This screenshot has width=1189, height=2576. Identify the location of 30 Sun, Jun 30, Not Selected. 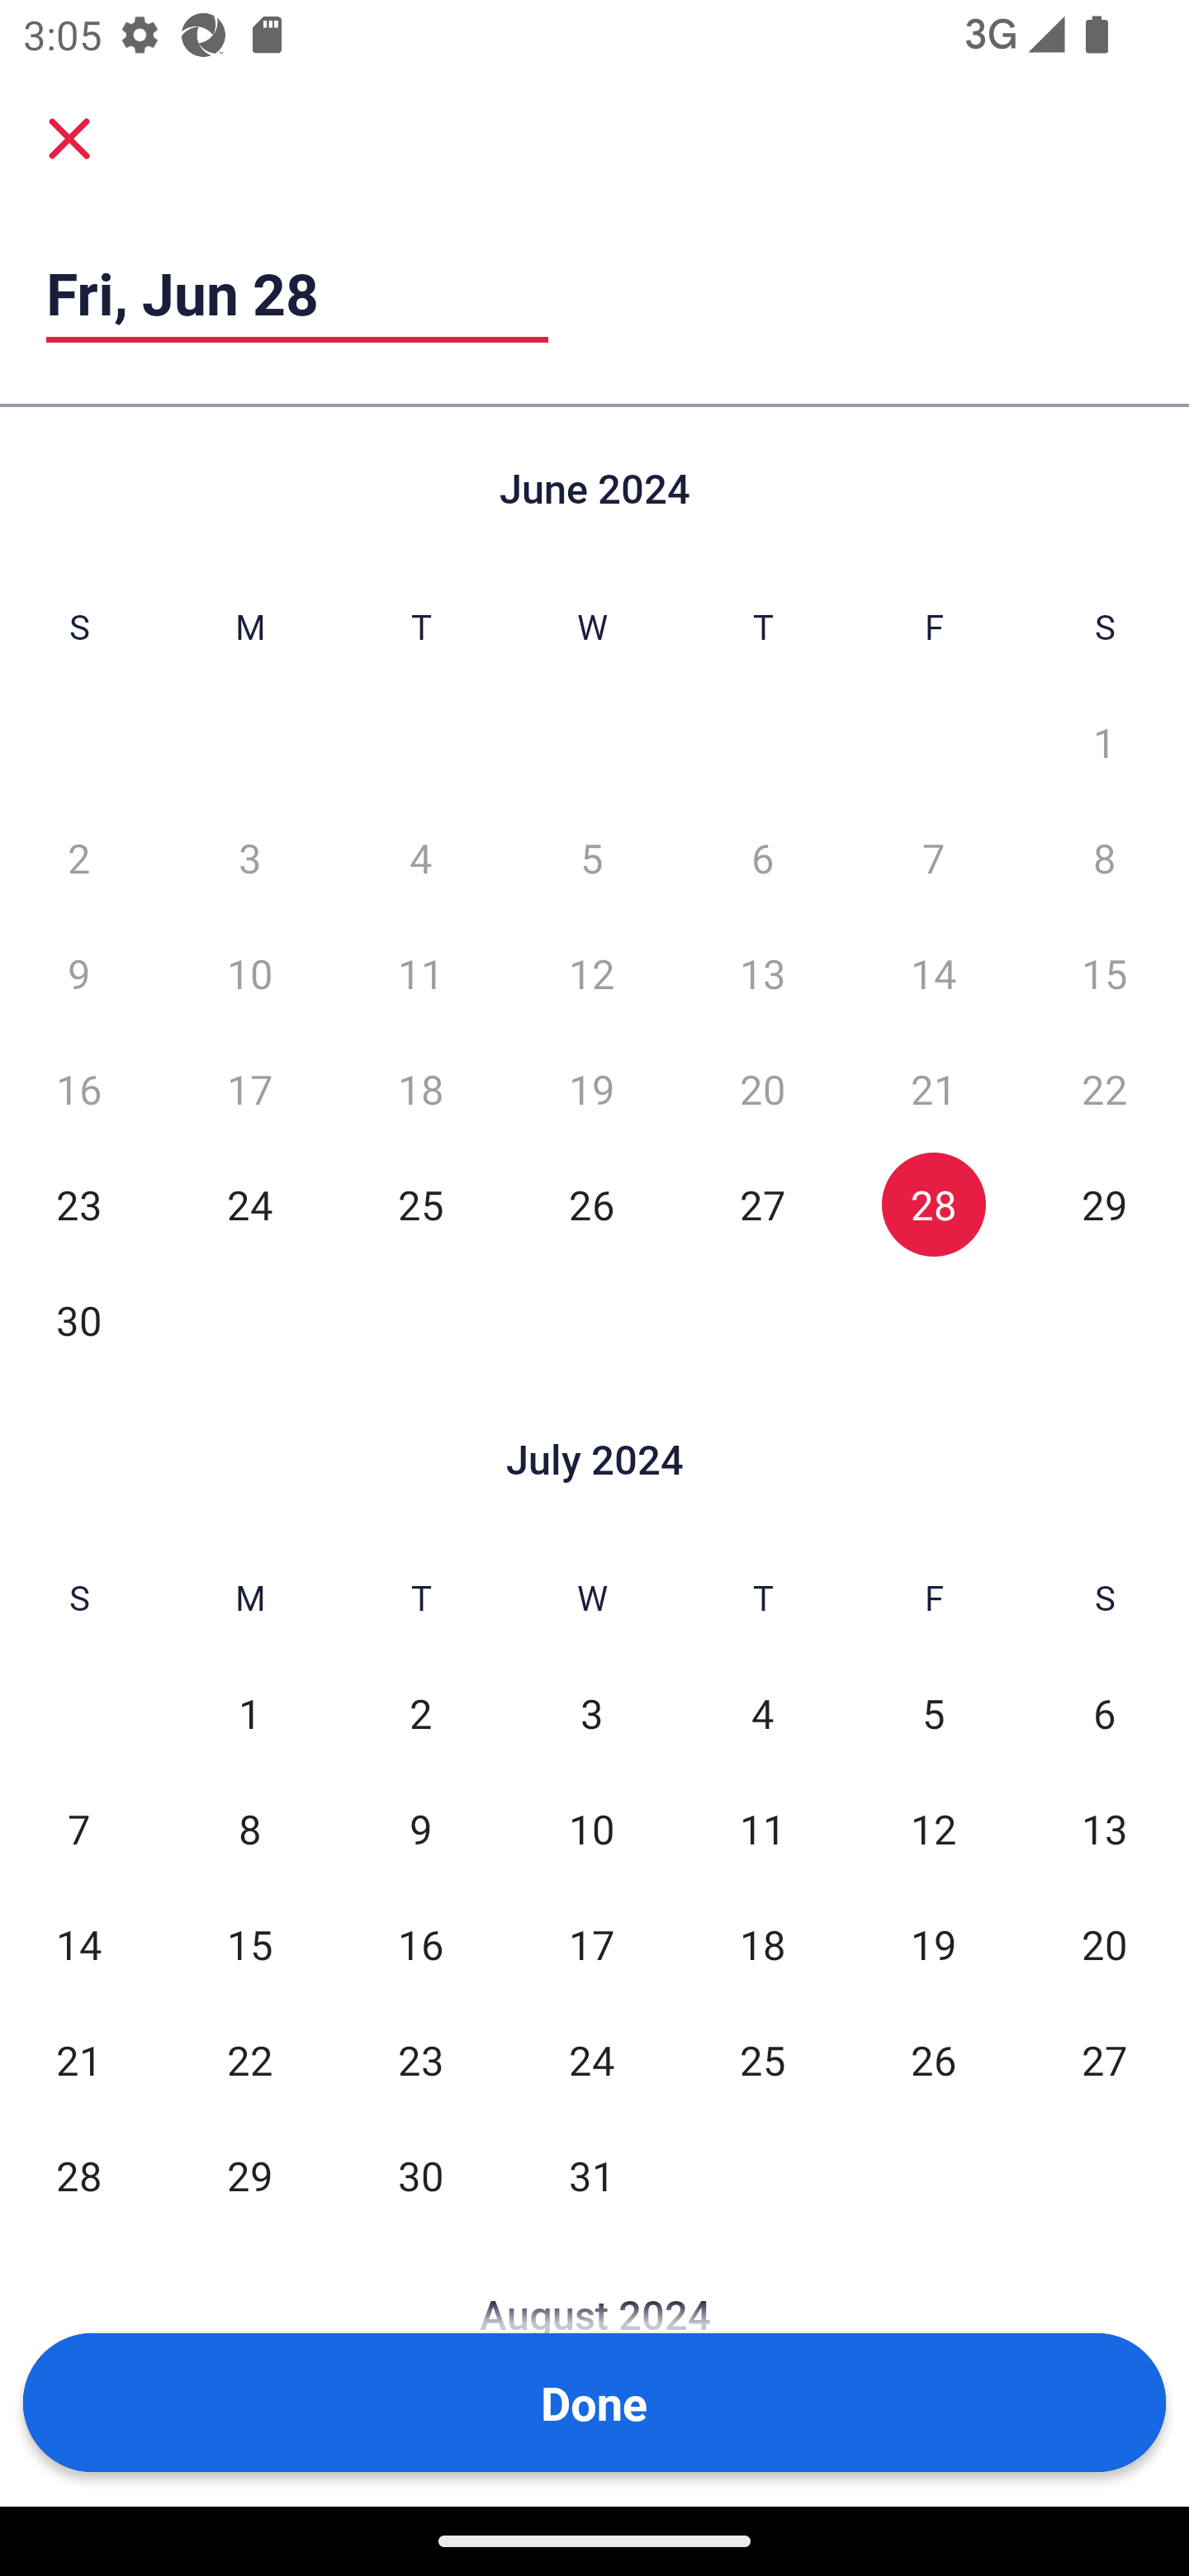
(78, 1319).